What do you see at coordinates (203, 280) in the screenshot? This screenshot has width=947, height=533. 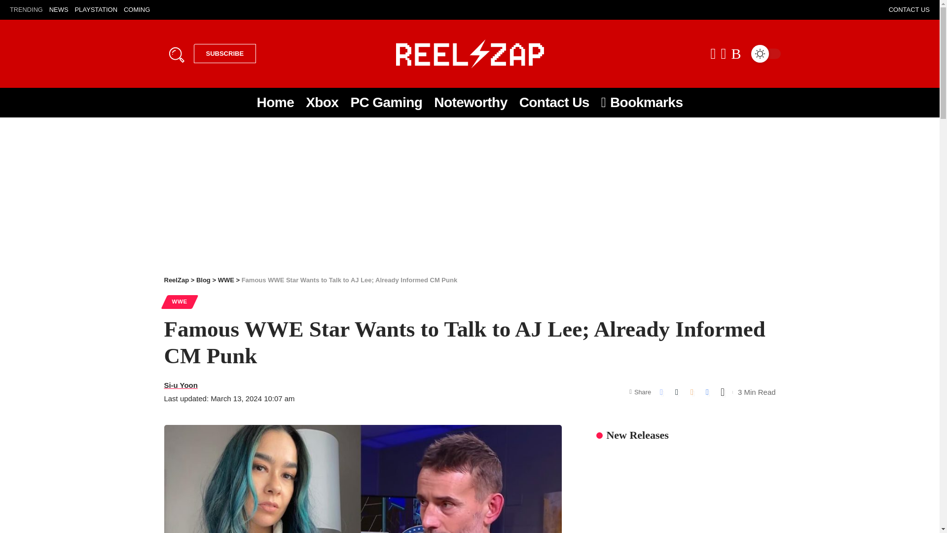 I see `SUBSCRIBE` at bounding box center [203, 280].